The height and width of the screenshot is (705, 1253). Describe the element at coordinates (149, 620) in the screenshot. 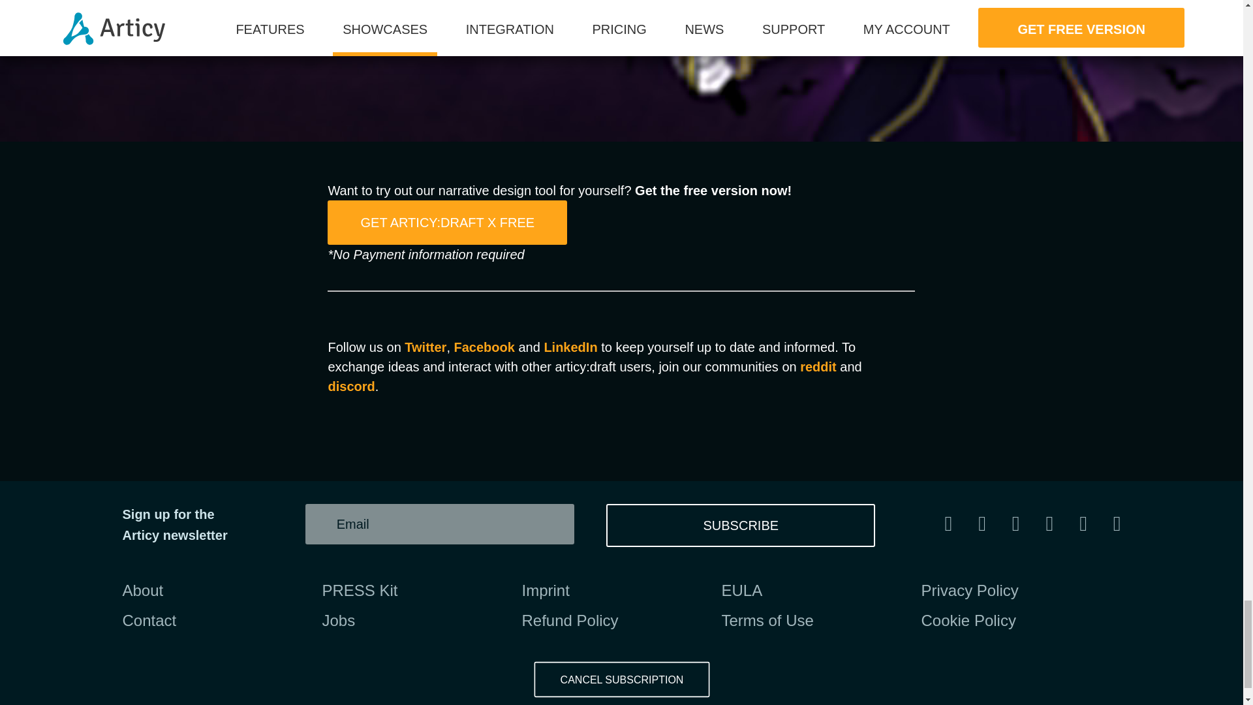

I see `Contact` at that location.